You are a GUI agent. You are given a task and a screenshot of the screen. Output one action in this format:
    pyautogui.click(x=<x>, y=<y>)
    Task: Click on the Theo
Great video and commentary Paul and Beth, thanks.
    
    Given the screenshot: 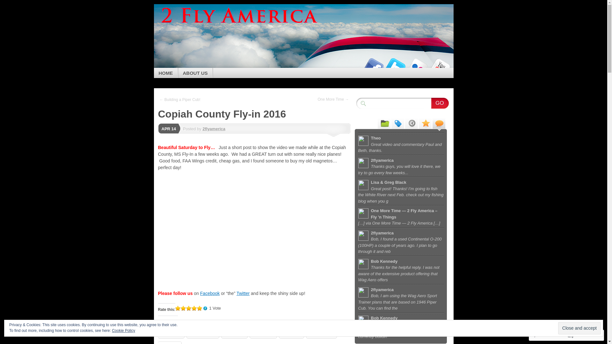 What is the action you would take?
    pyautogui.click(x=401, y=144)
    